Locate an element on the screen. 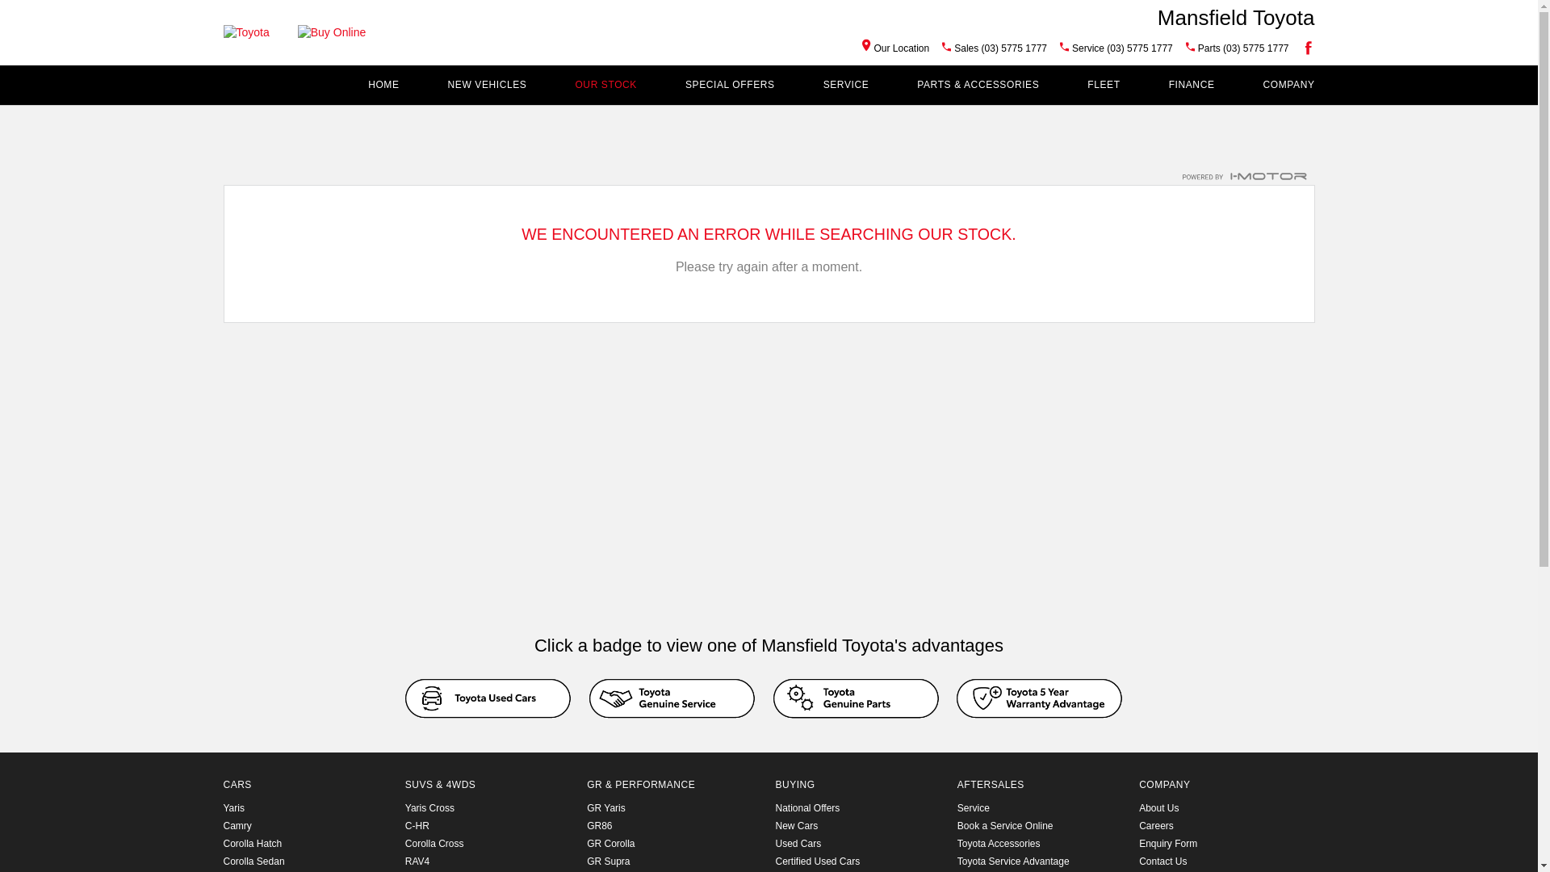 The height and width of the screenshot is (872, 1550). GR86 is located at coordinates (599, 826).